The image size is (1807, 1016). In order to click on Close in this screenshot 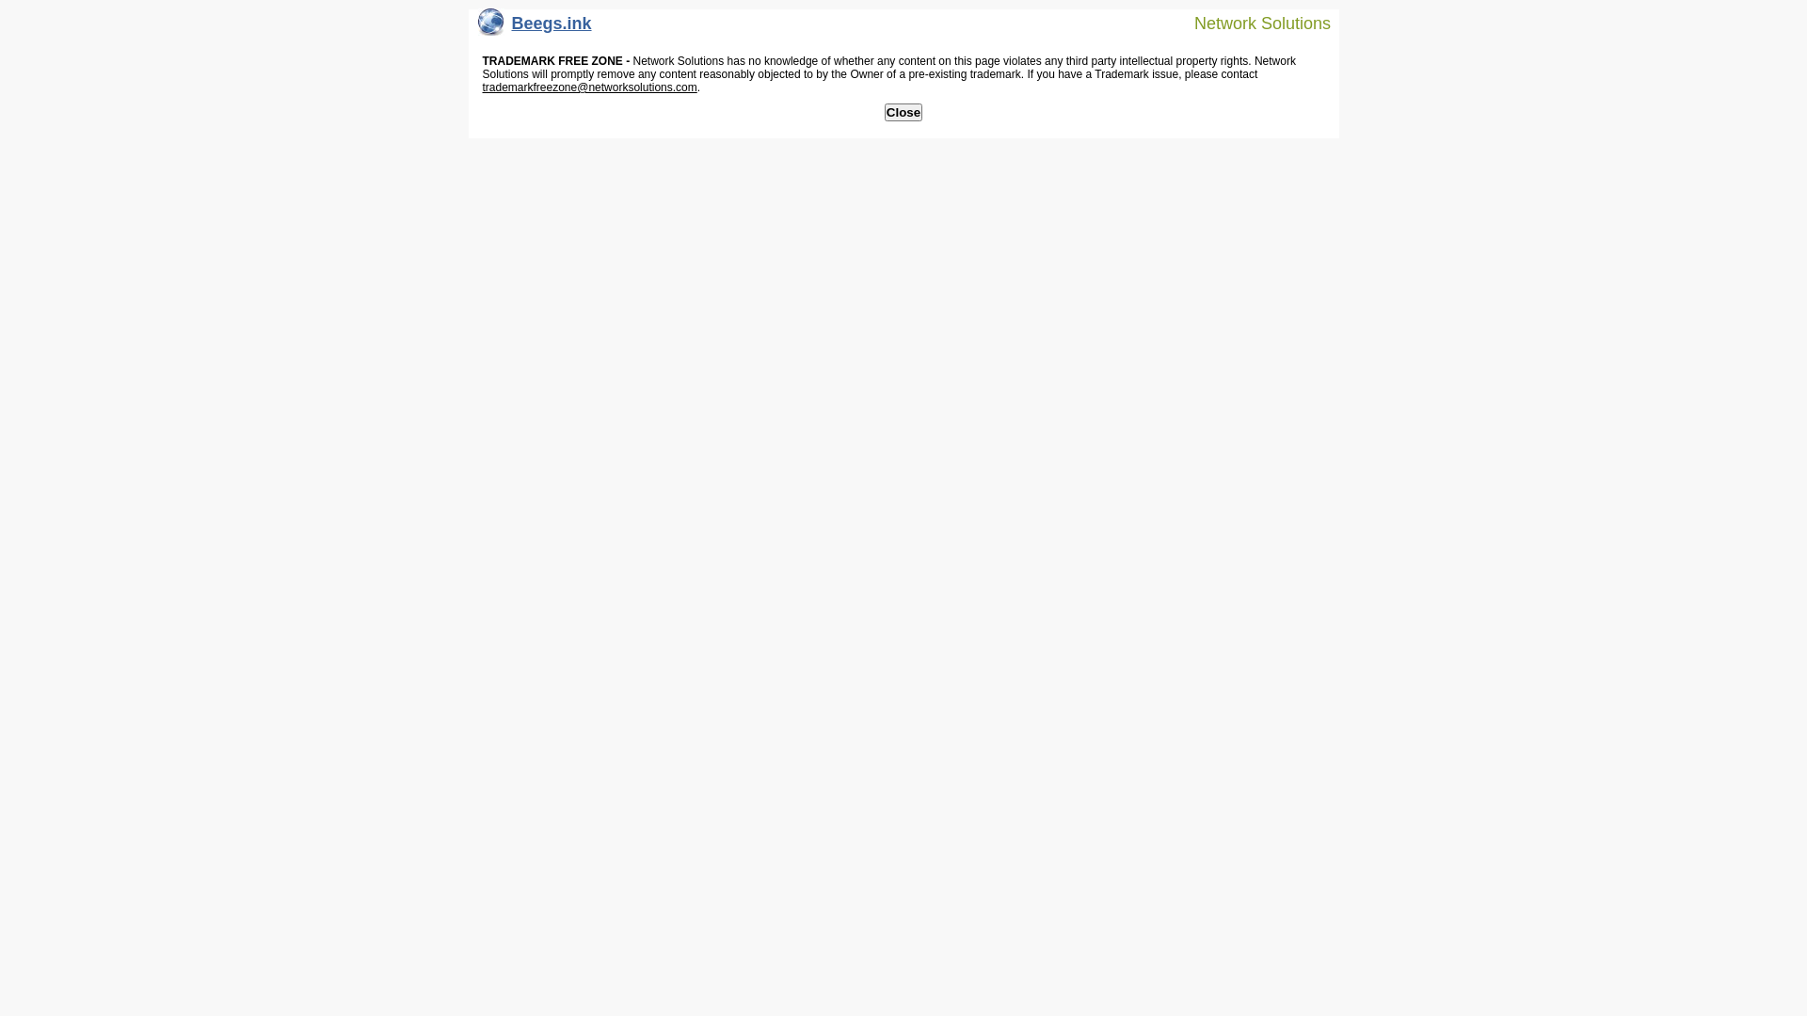, I will do `click(903, 113)`.